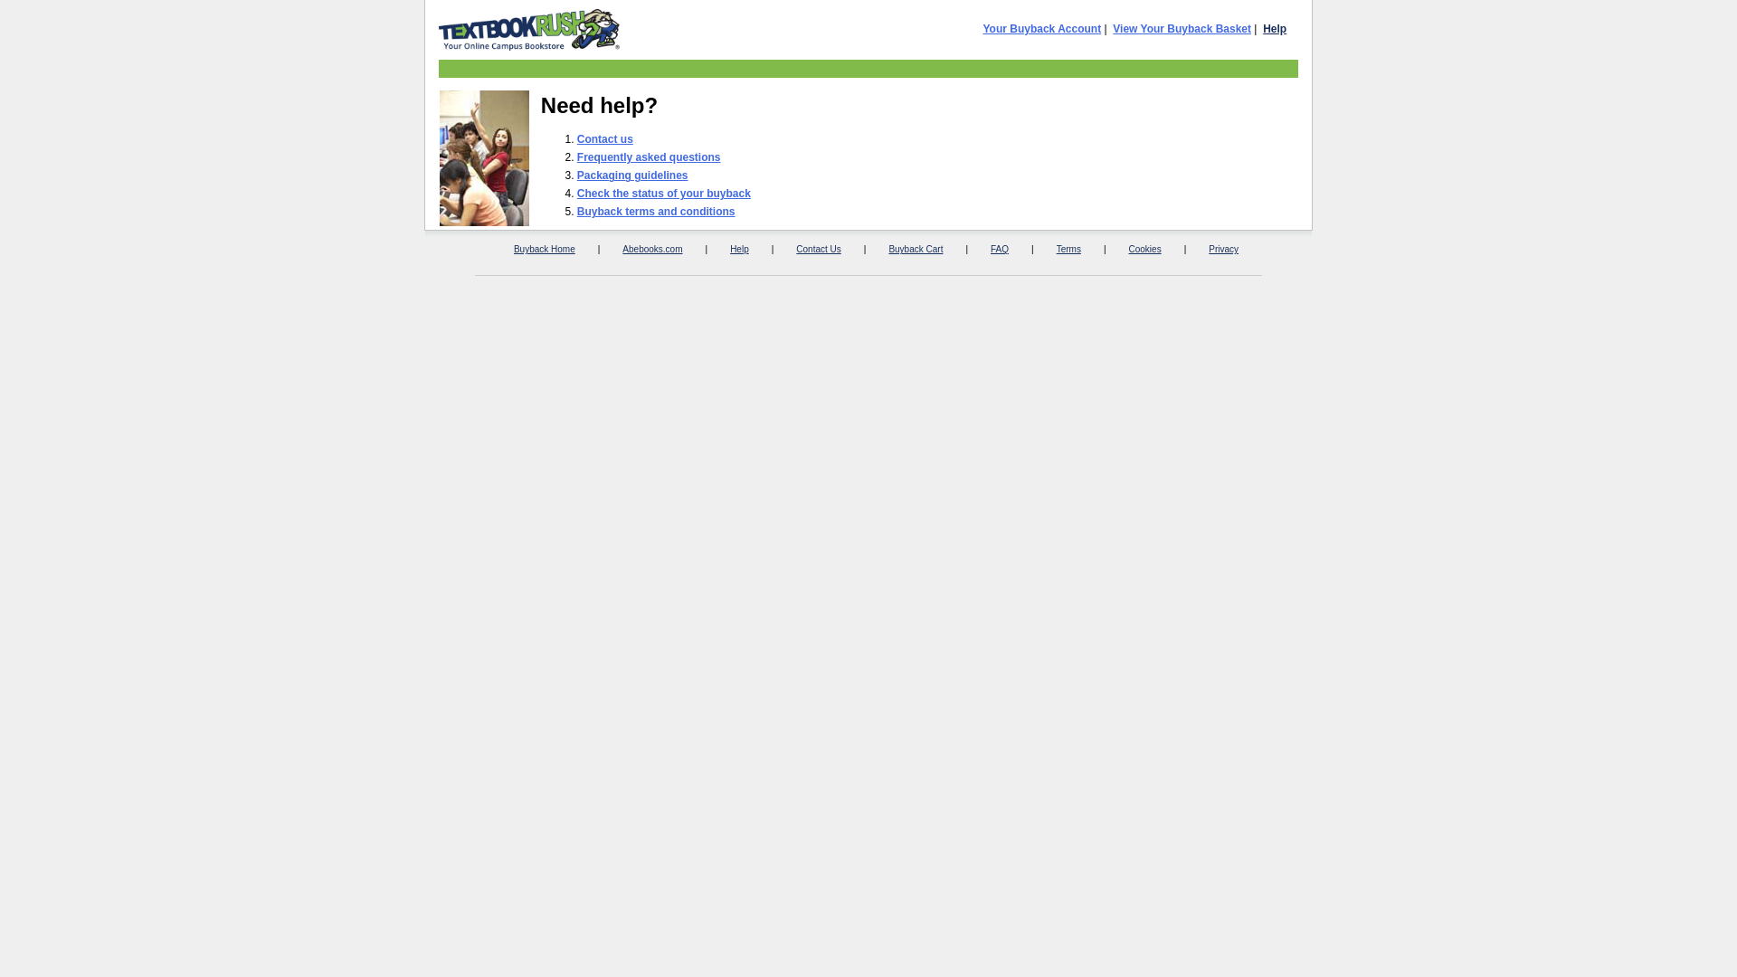  What do you see at coordinates (657, 212) in the screenshot?
I see `Buyback terms and conditions` at bounding box center [657, 212].